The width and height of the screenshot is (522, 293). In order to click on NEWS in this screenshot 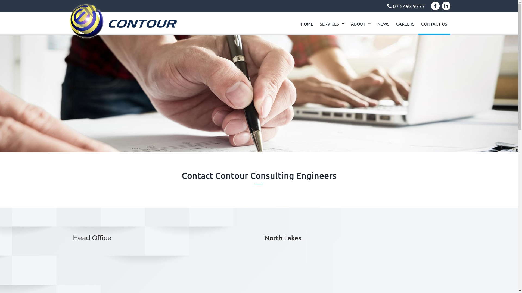, I will do `click(383, 24)`.